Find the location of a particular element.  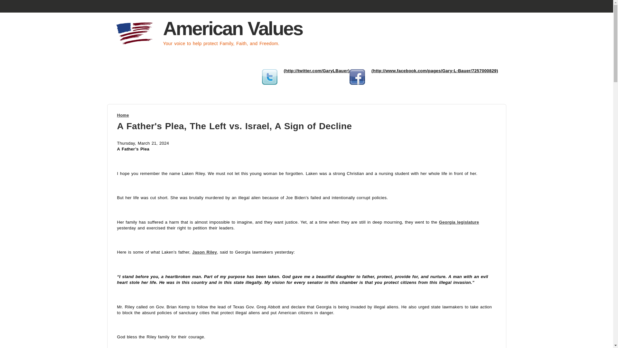

Jason Riley is located at coordinates (204, 252).